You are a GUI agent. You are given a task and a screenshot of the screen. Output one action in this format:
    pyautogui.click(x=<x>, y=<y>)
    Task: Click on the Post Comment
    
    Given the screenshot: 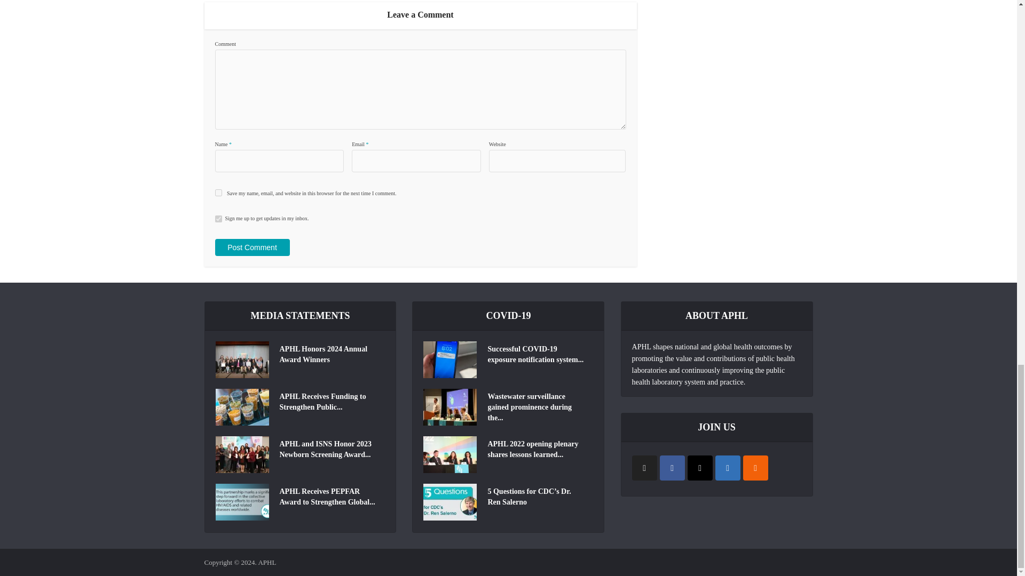 What is the action you would take?
    pyautogui.click(x=251, y=247)
    